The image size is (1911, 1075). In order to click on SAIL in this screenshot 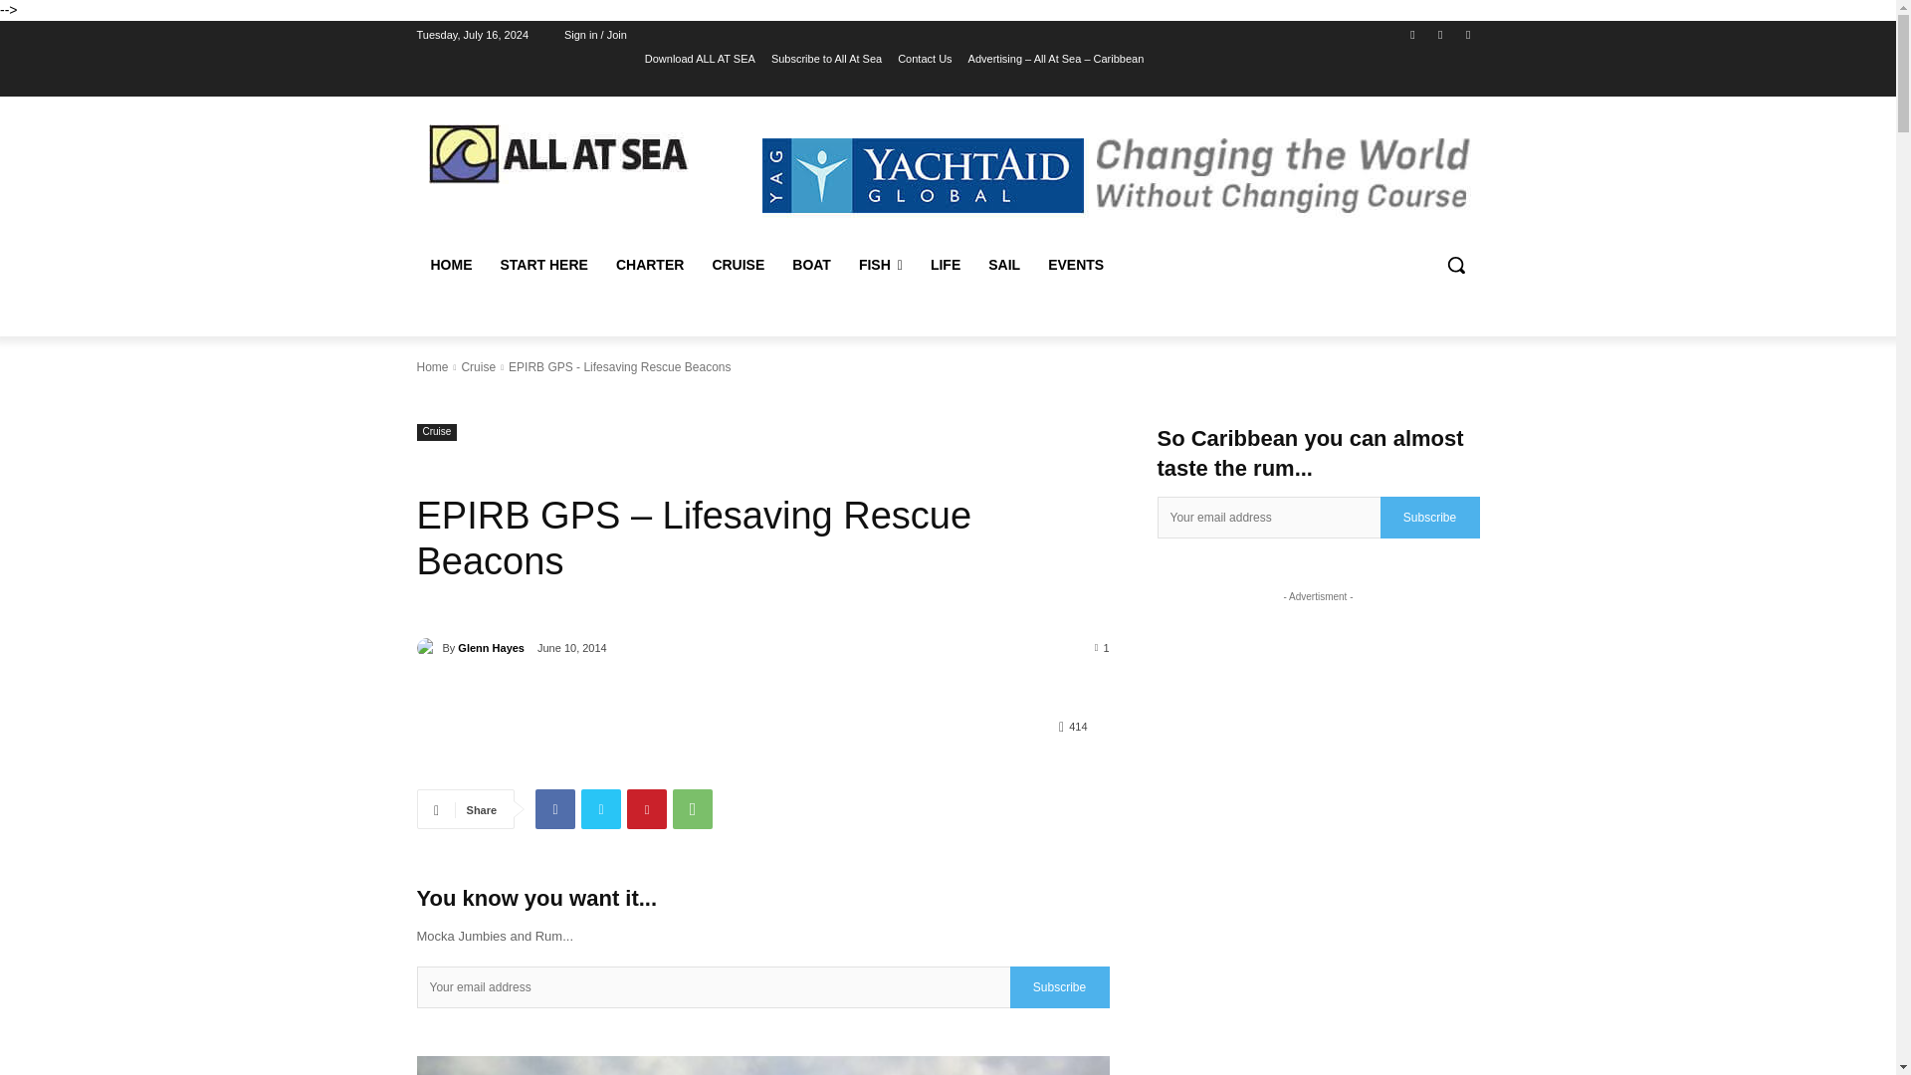, I will do `click(1003, 265)`.